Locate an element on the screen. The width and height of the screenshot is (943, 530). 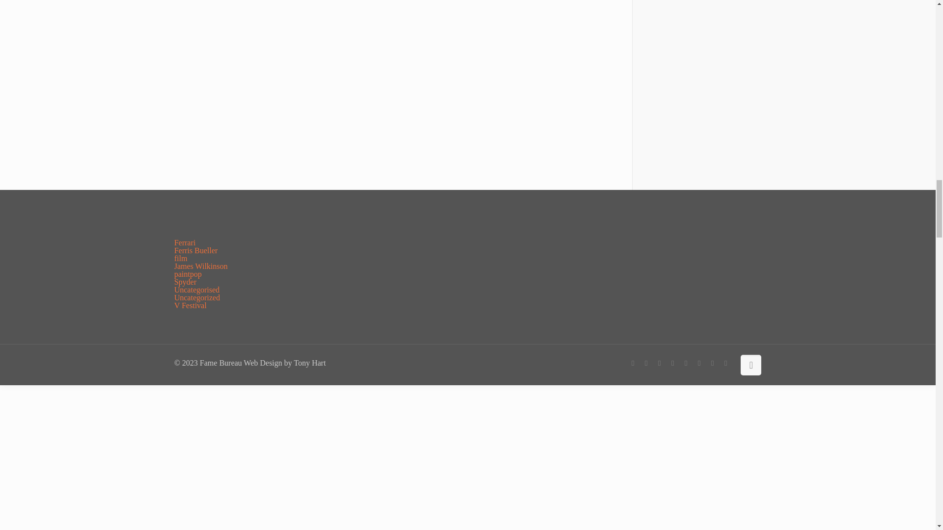
Twitter is located at coordinates (659, 363).